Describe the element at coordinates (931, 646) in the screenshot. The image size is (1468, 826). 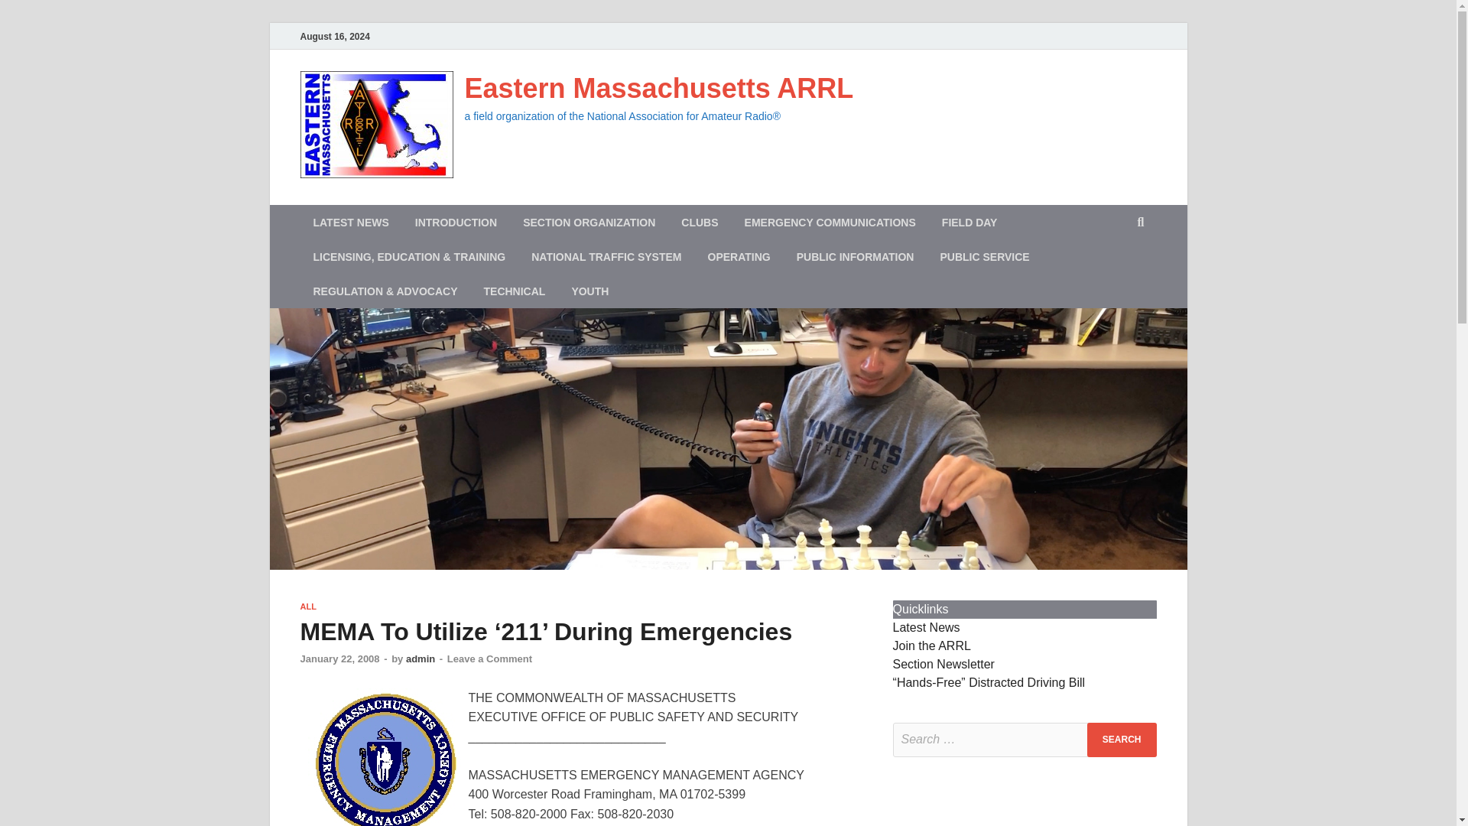
I see `Join the ARRL` at that location.